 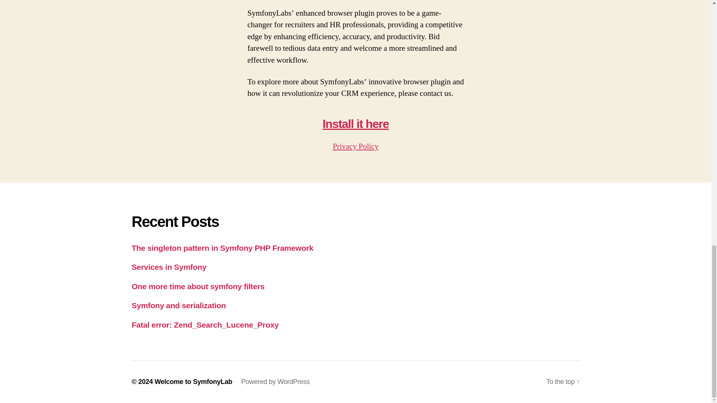 What do you see at coordinates (179, 305) in the screenshot?
I see `Symfony and serialization` at bounding box center [179, 305].